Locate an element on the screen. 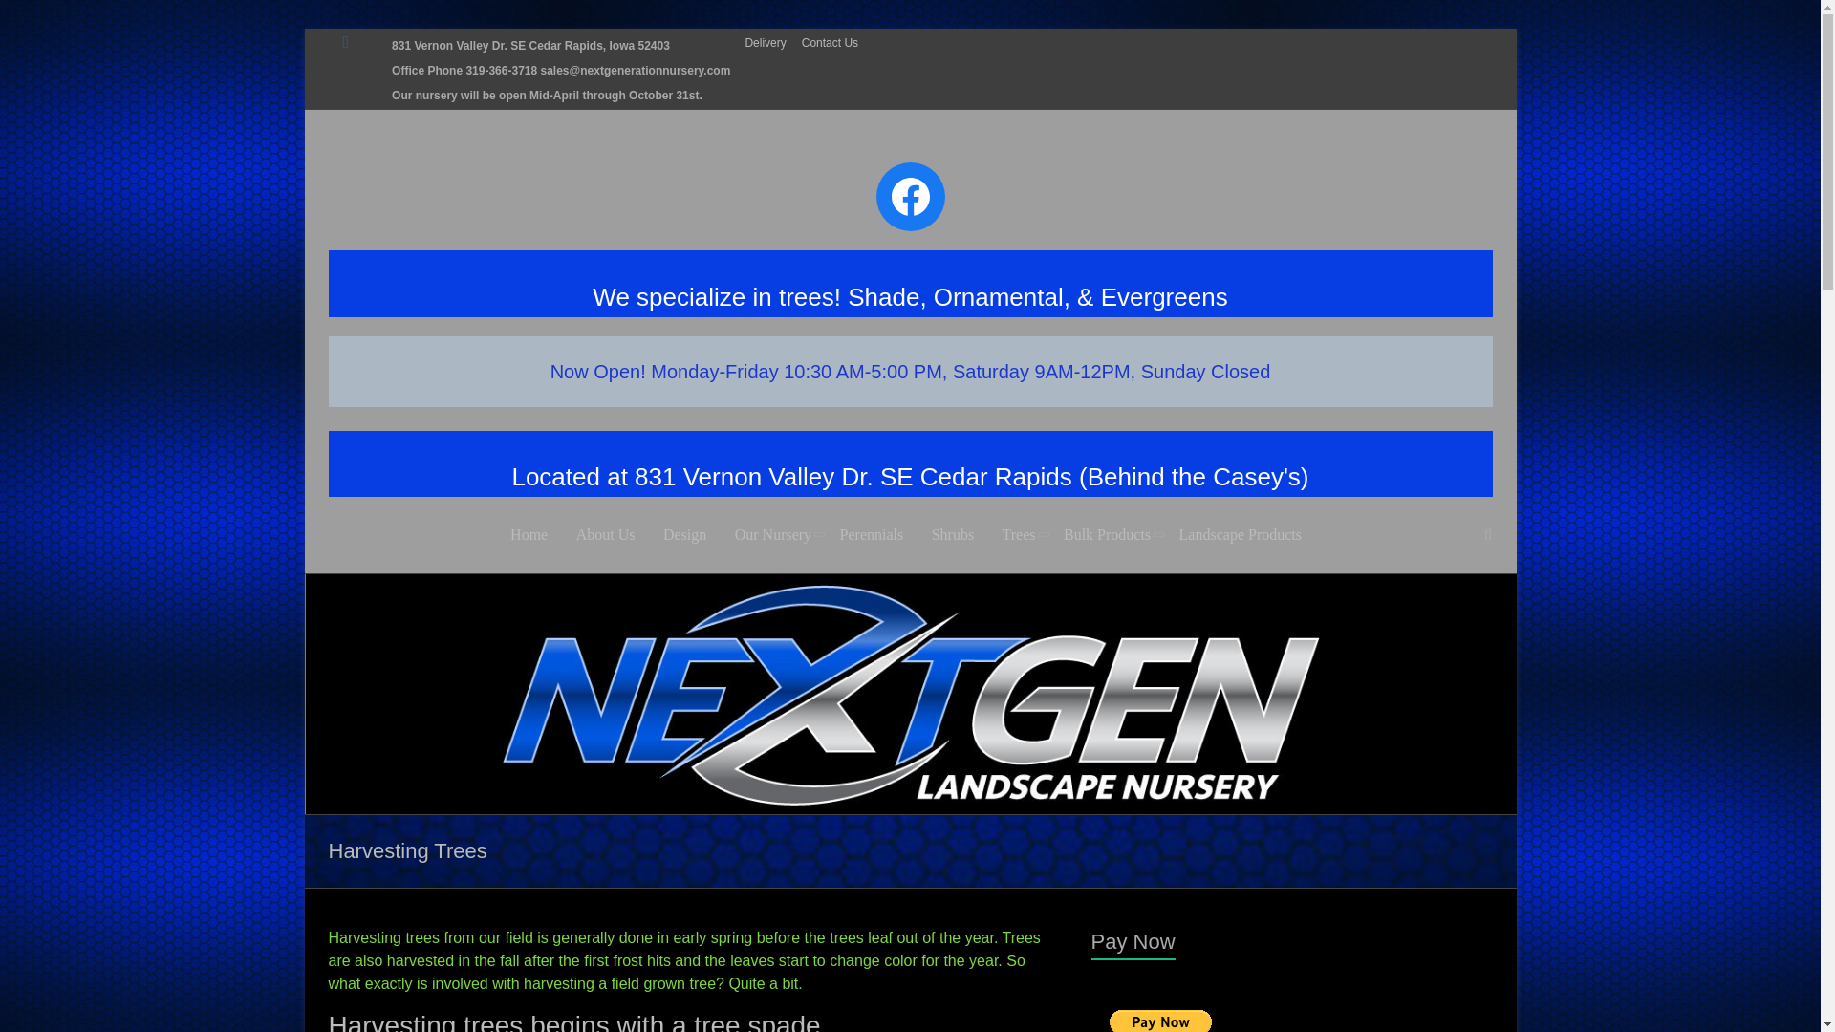 This screenshot has height=1032, width=1835. Home is located at coordinates (528, 535).